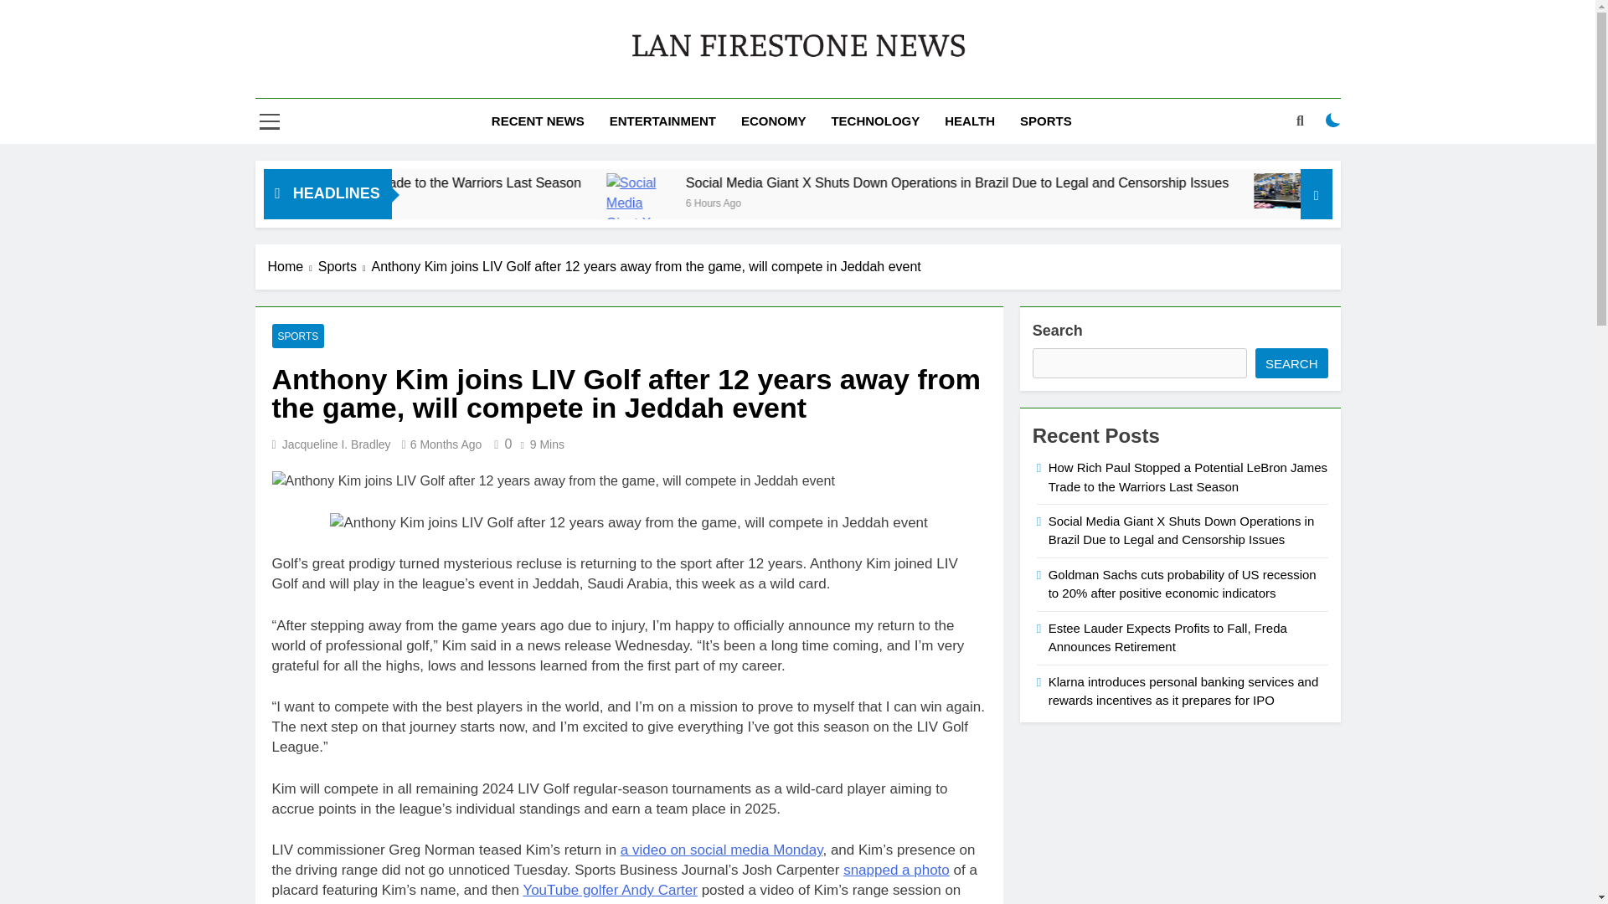  I want to click on RECENT NEWS, so click(538, 121).